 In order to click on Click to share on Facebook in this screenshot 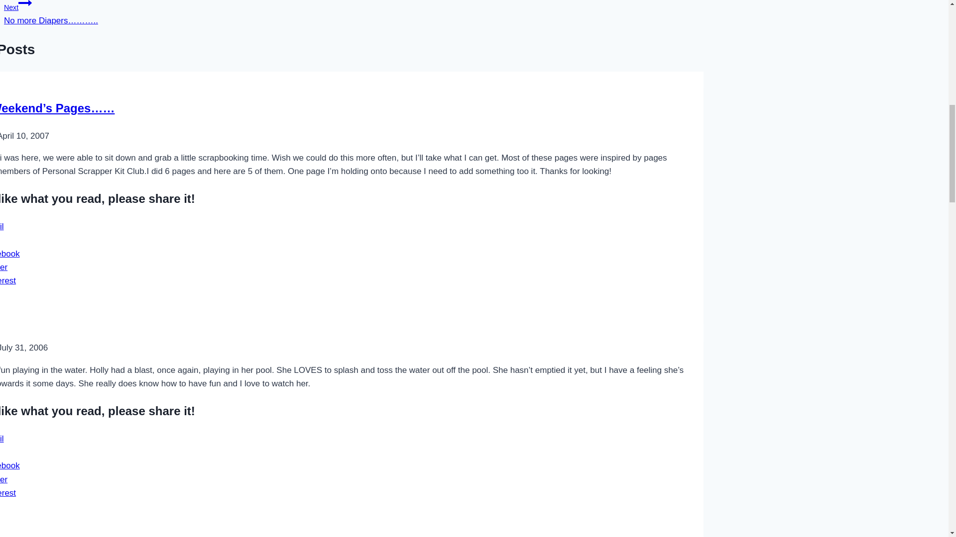, I will do `click(10, 465)`.